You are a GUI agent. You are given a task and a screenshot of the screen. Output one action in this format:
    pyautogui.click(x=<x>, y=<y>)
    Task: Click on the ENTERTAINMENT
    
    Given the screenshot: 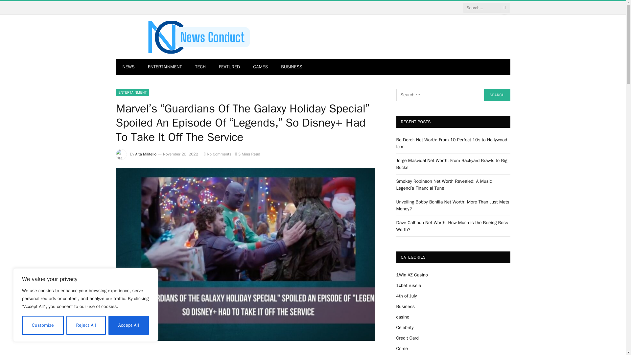 What is the action you would take?
    pyautogui.click(x=165, y=67)
    